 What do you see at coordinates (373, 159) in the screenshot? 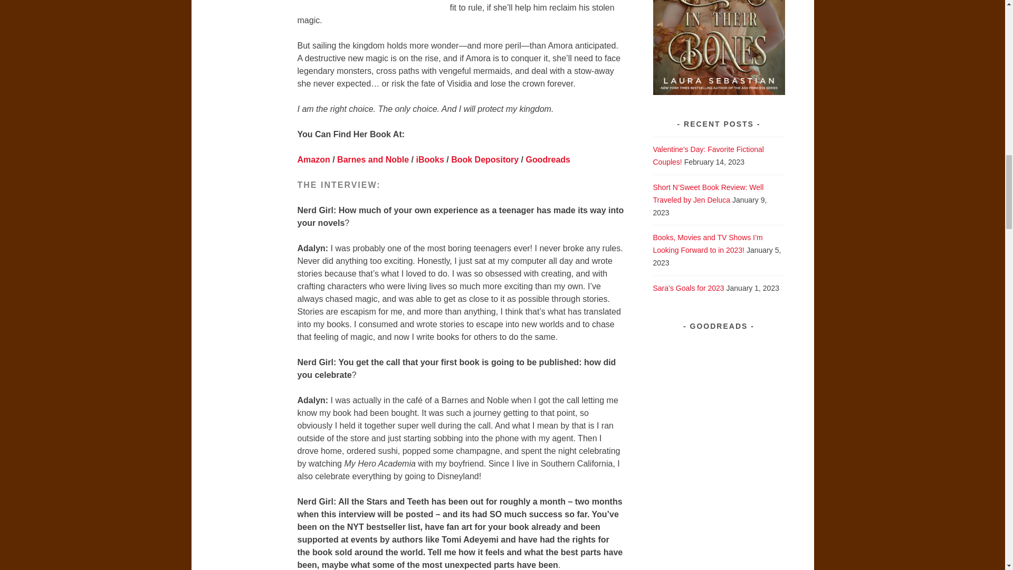
I see `Barnes and Noble` at bounding box center [373, 159].